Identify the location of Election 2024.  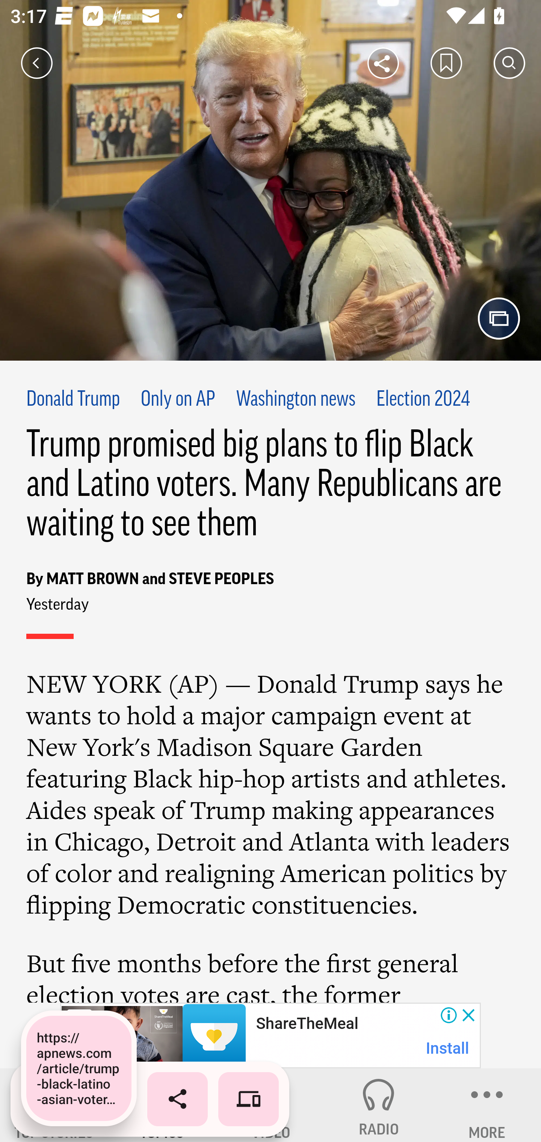
(423, 400).